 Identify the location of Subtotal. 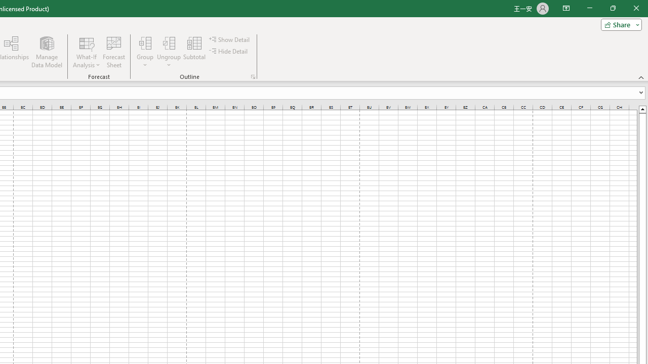
(194, 52).